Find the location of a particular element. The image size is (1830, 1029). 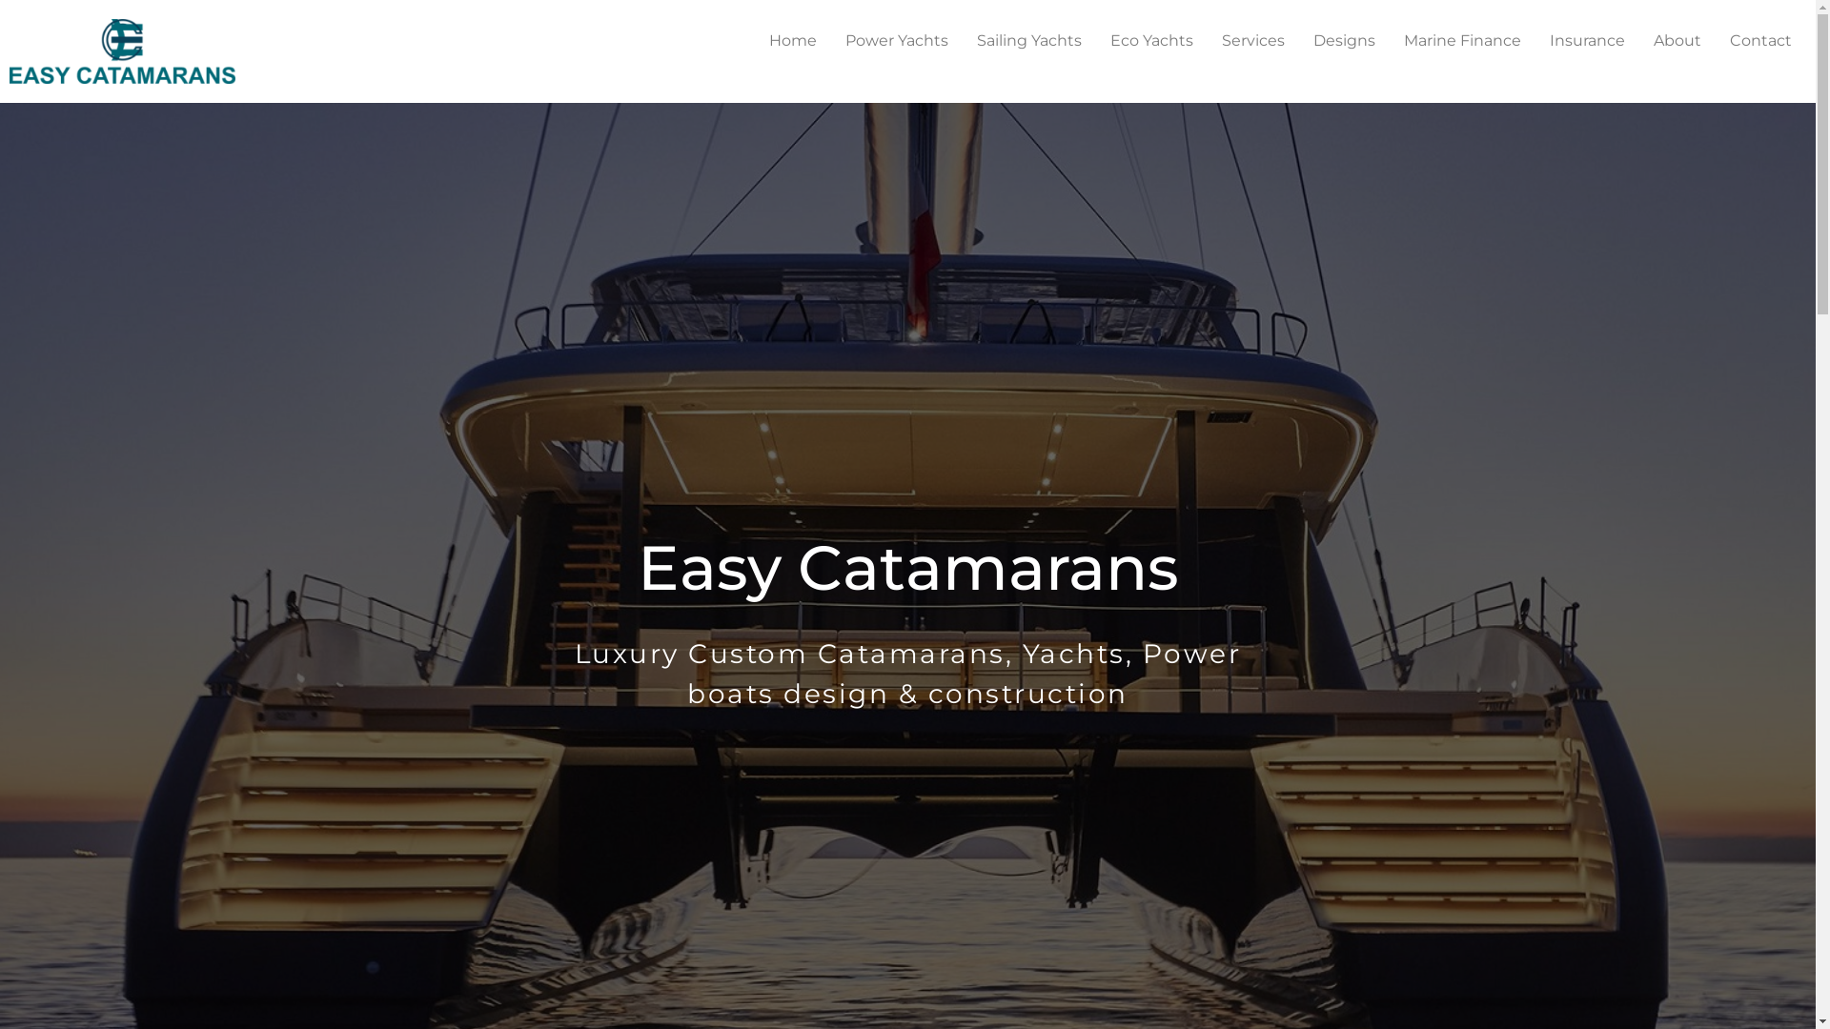

About is located at coordinates (1677, 41).